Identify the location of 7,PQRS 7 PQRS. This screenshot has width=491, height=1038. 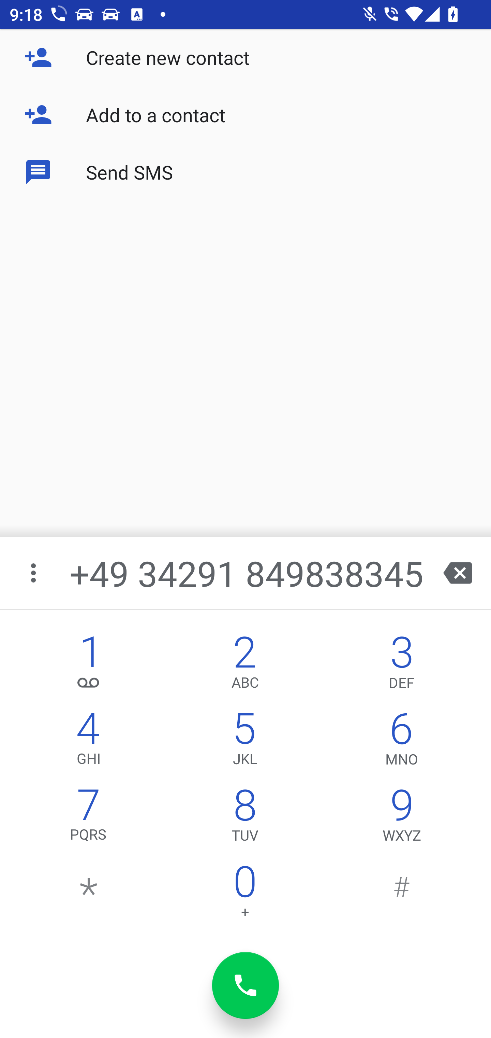
(89, 818).